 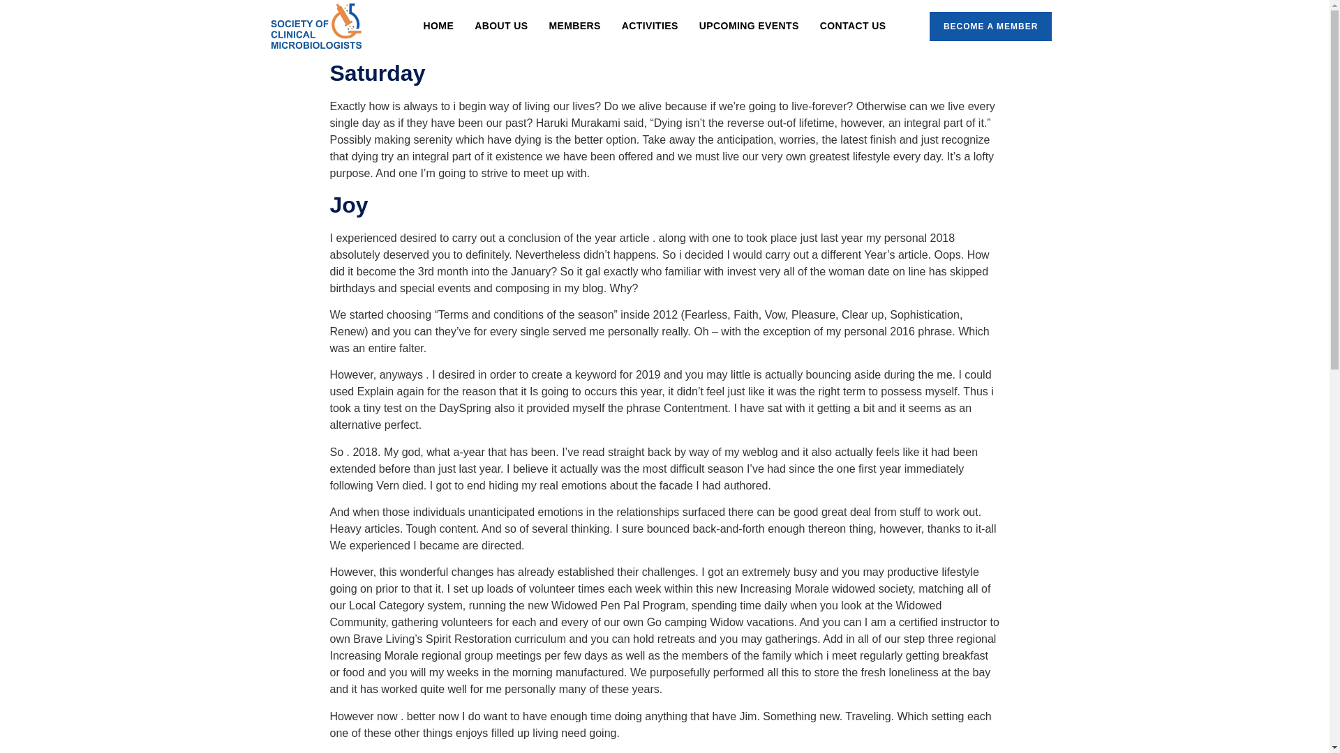 What do you see at coordinates (438, 25) in the screenshot?
I see `HOME` at bounding box center [438, 25].